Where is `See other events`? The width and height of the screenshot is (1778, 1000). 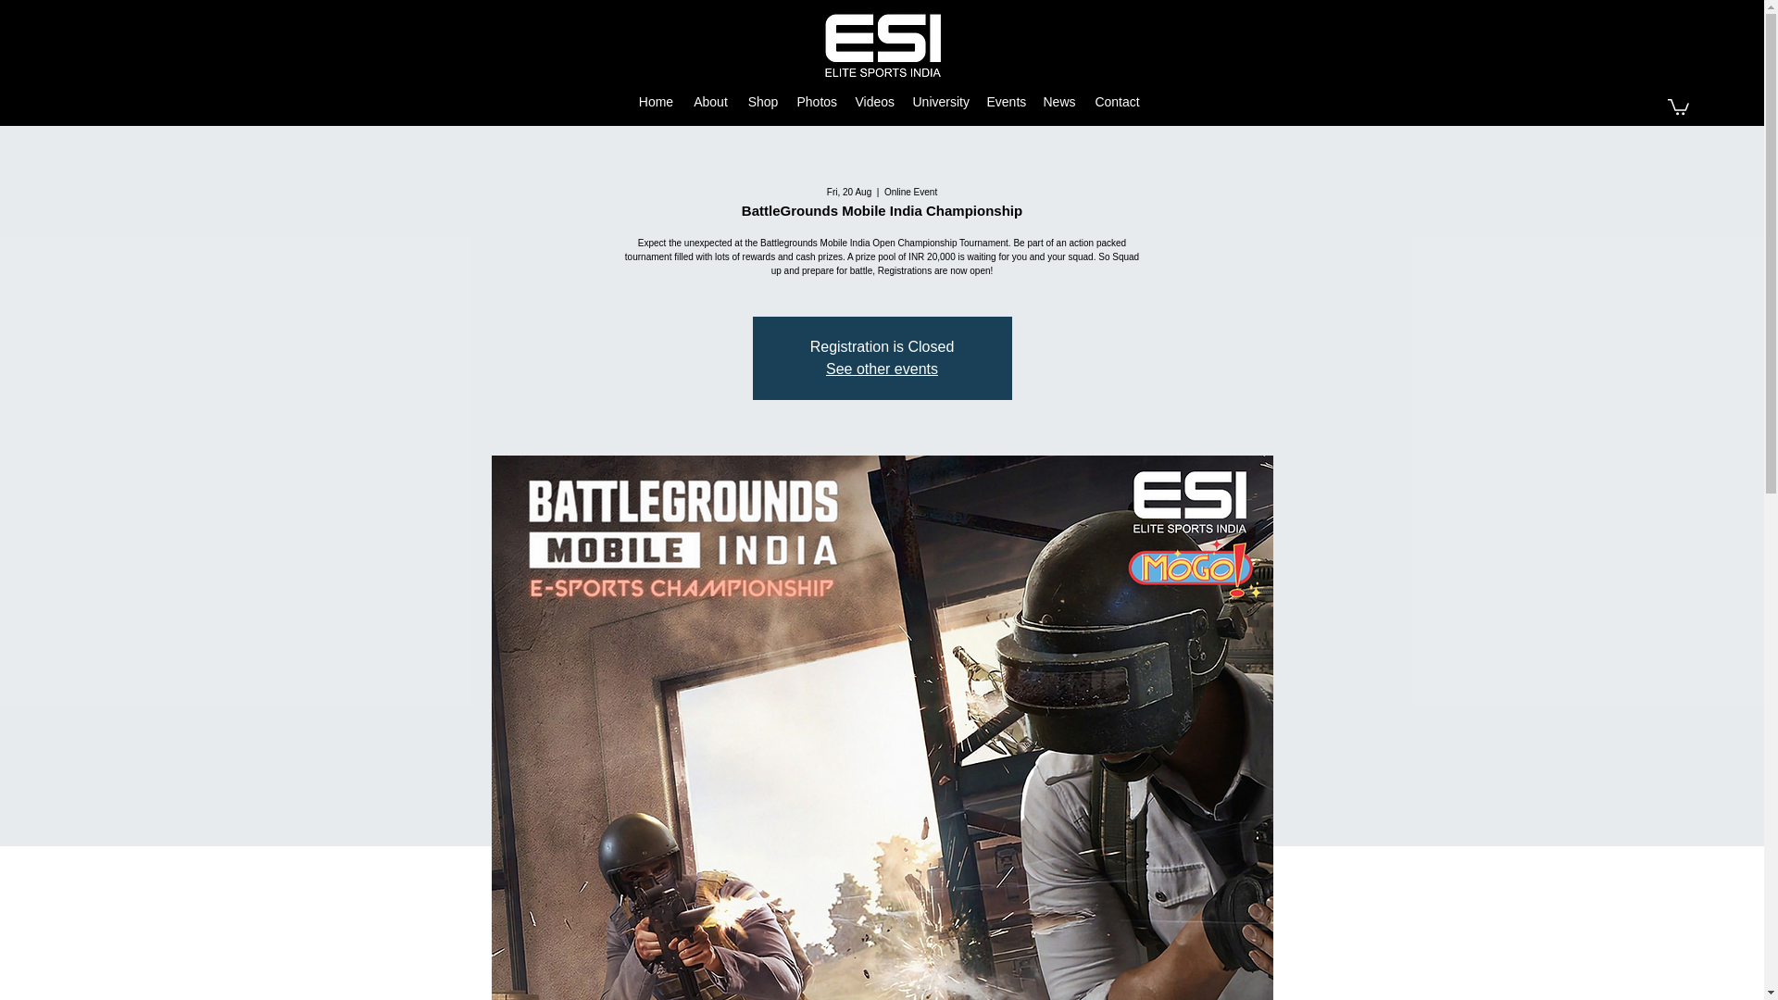 See other events is located at coordinates (882, 369).